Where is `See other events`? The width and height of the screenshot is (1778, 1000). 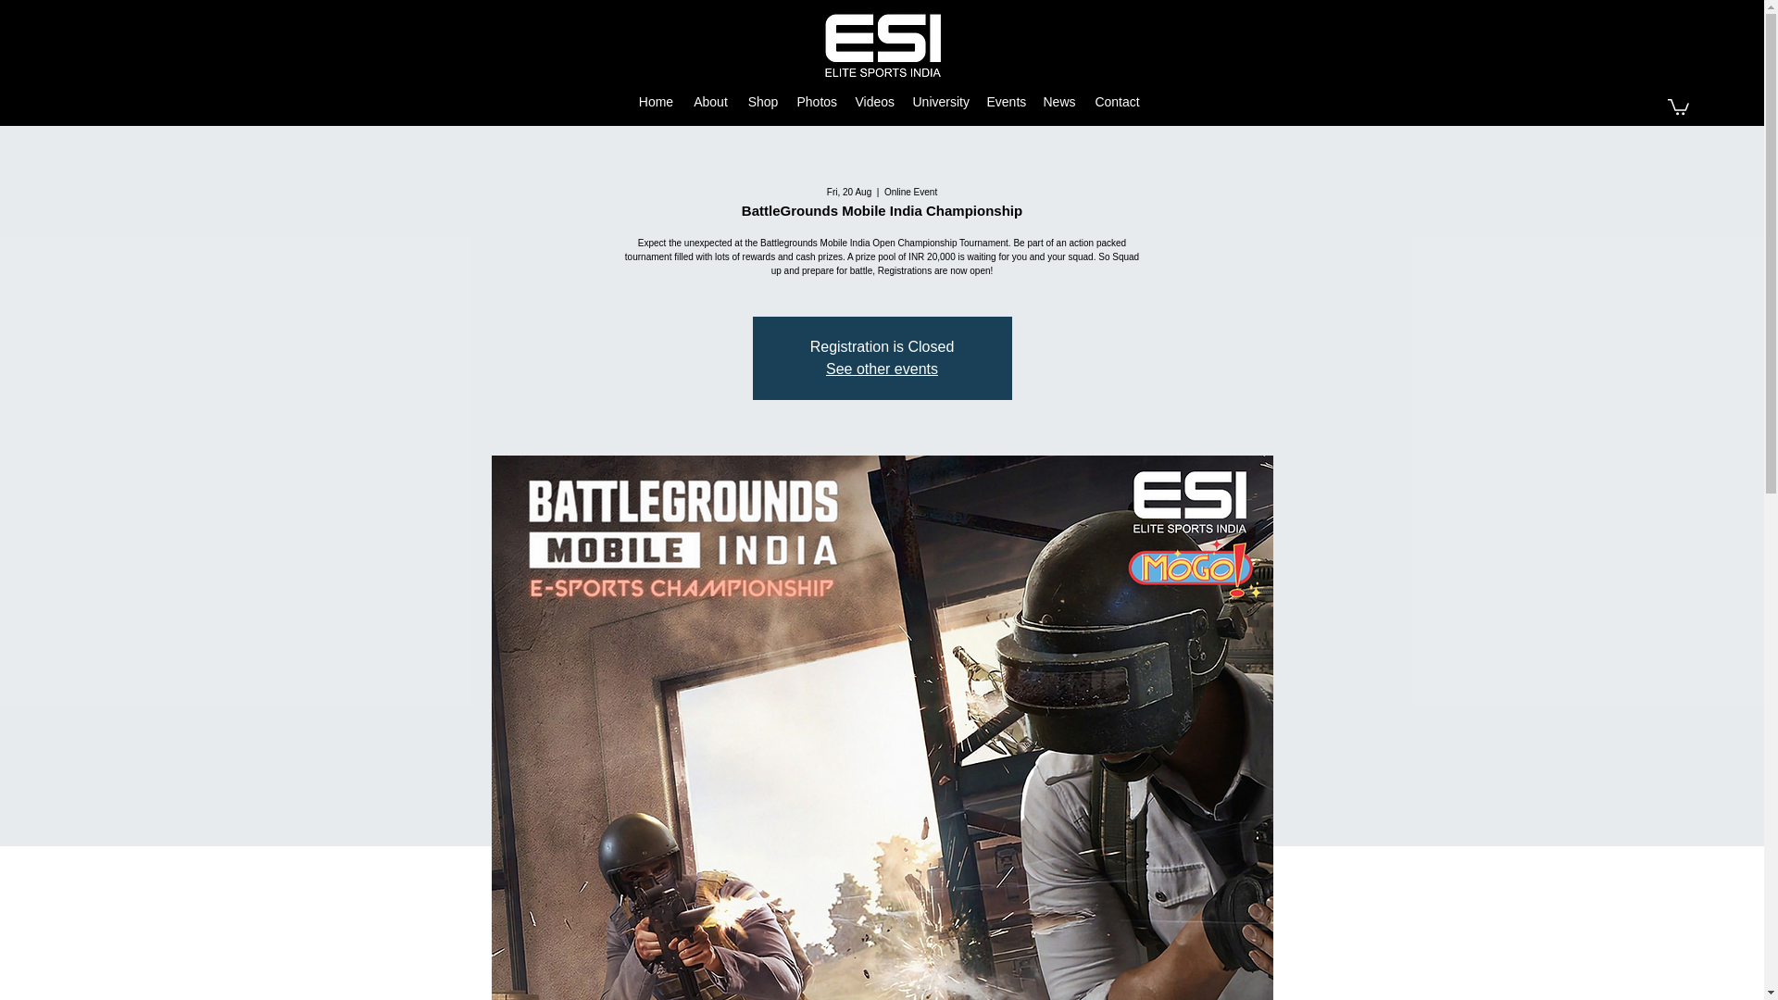 See other events is located at coordinates (882, 369).